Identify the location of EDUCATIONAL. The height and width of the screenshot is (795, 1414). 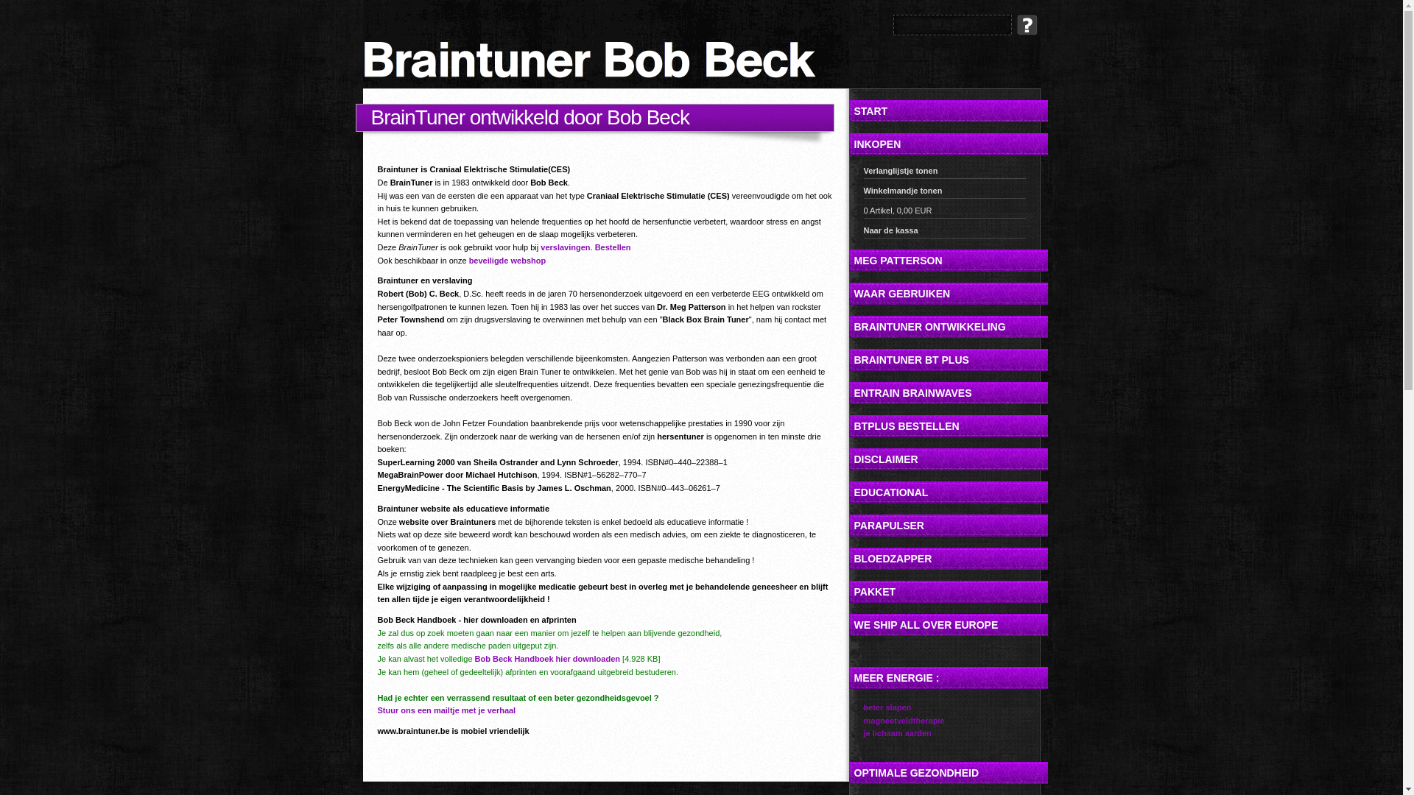
(948, 492).